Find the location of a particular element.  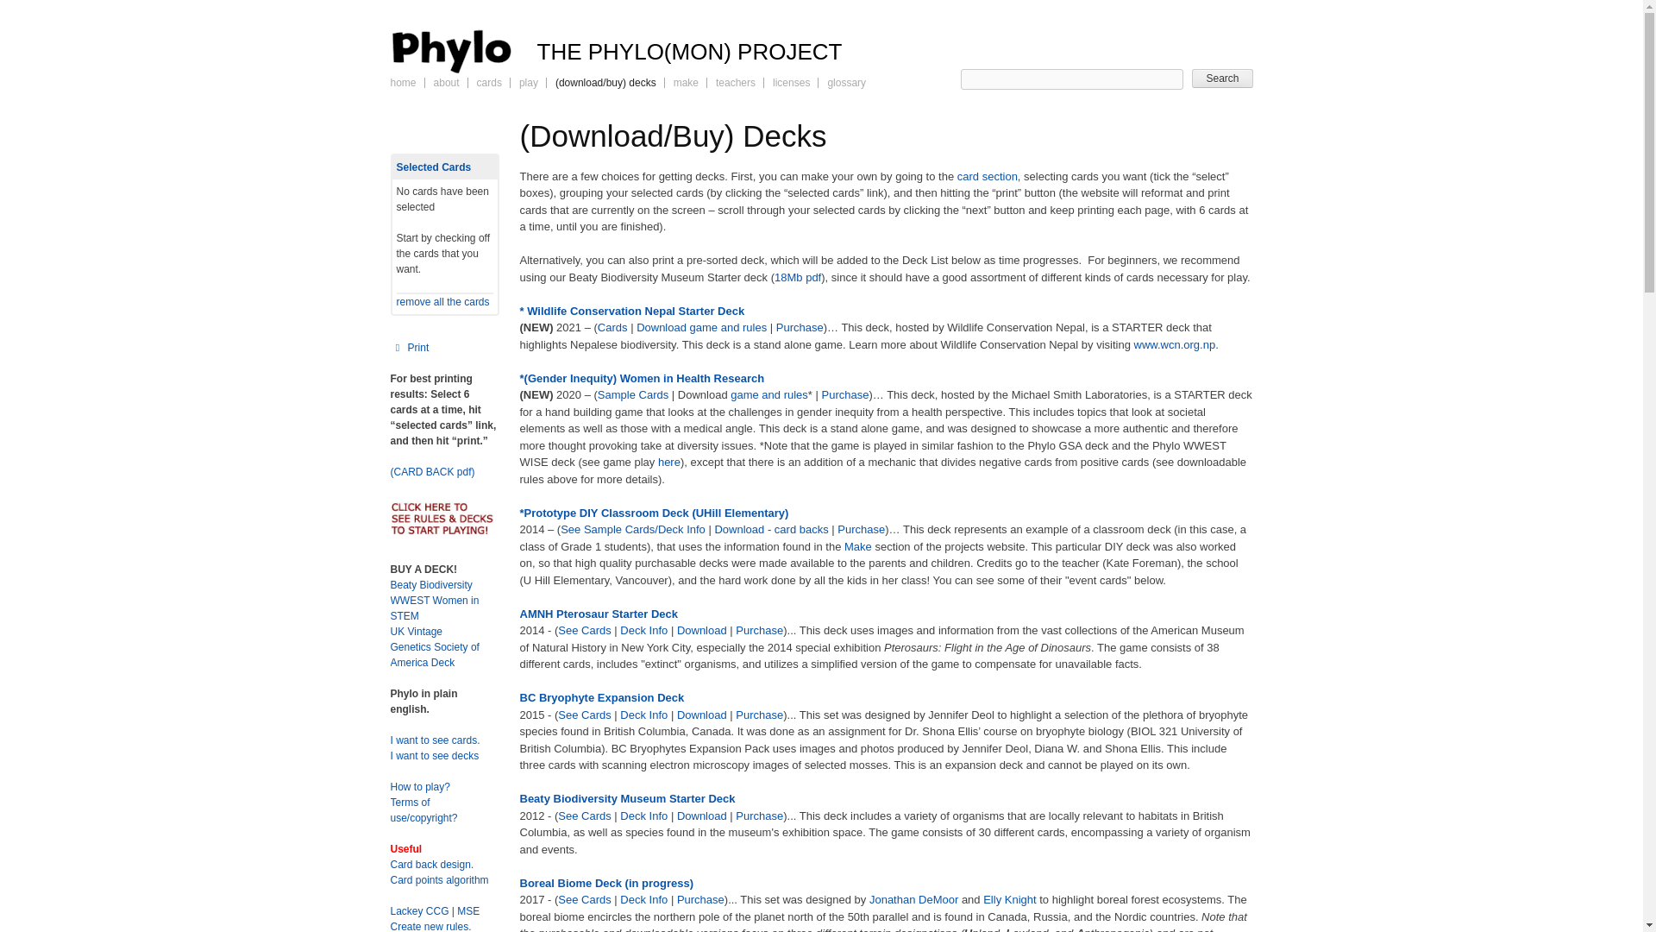

teachers is located at coordinates (735, 82).